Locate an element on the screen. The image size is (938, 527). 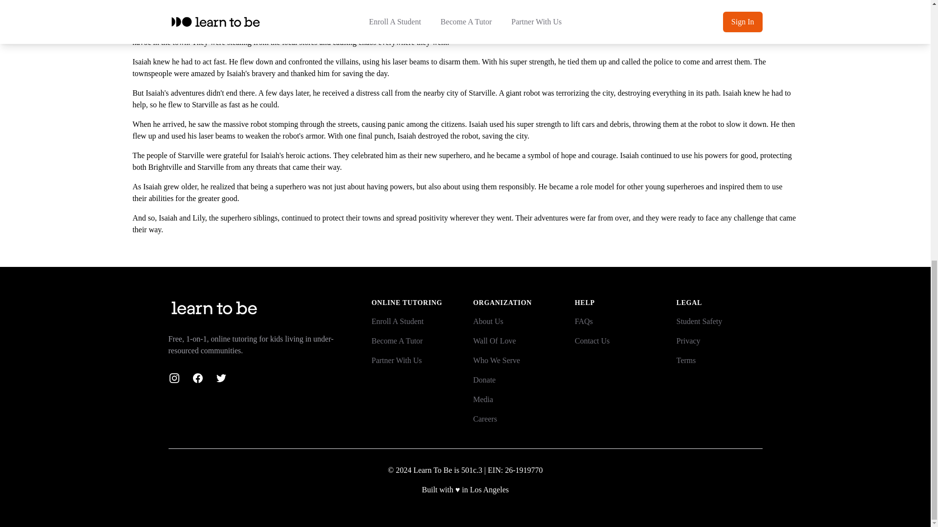
Partner With Us is located at coordinates (396, 360).